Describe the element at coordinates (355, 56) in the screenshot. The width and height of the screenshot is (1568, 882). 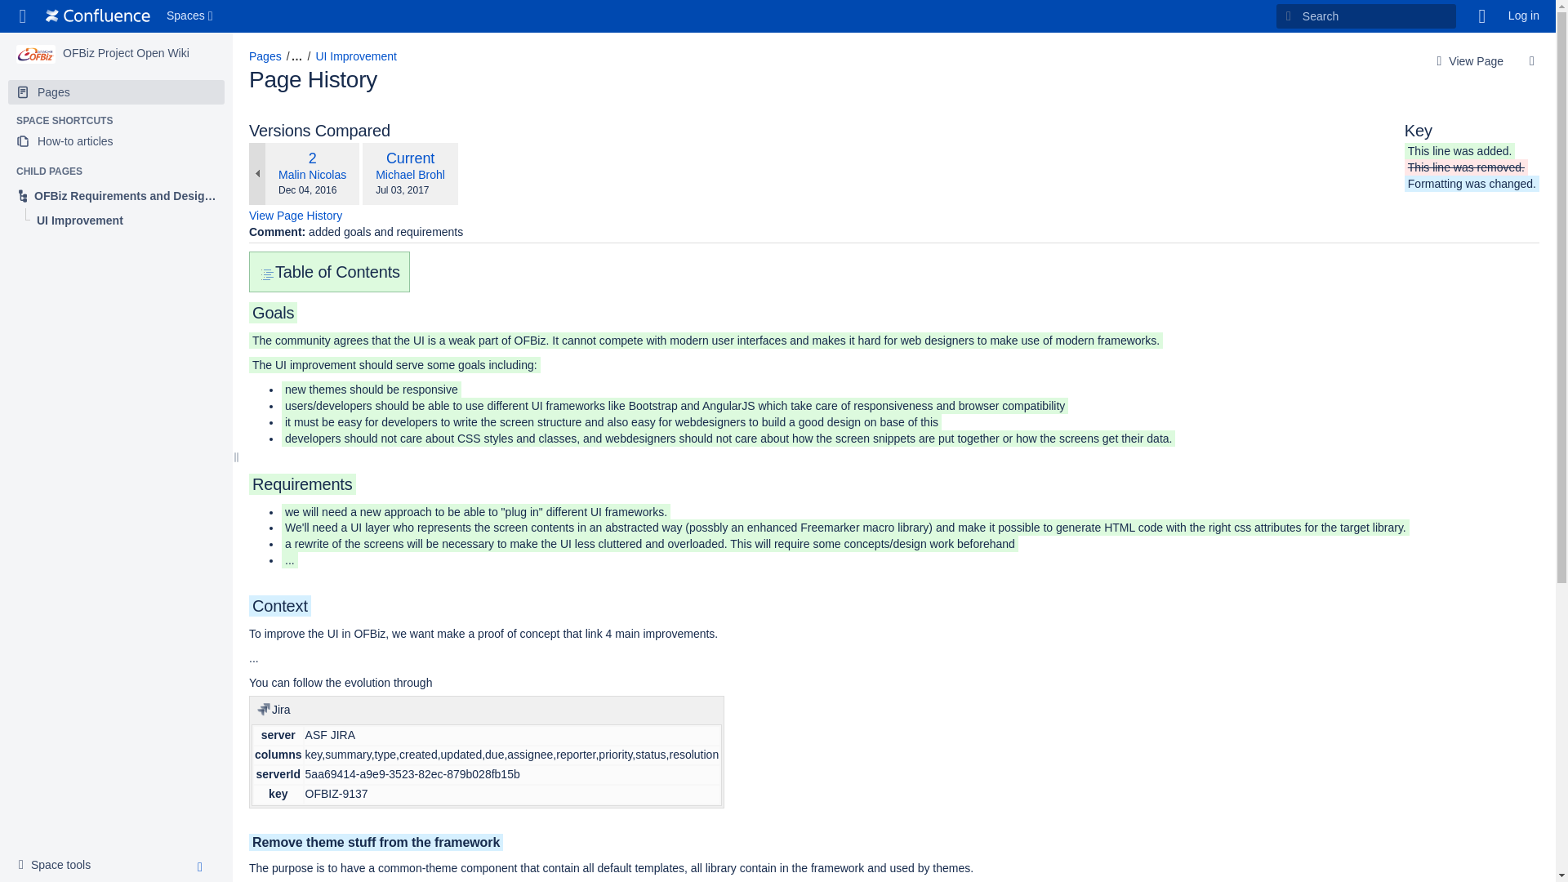
I see `UI Improvement` at that location.